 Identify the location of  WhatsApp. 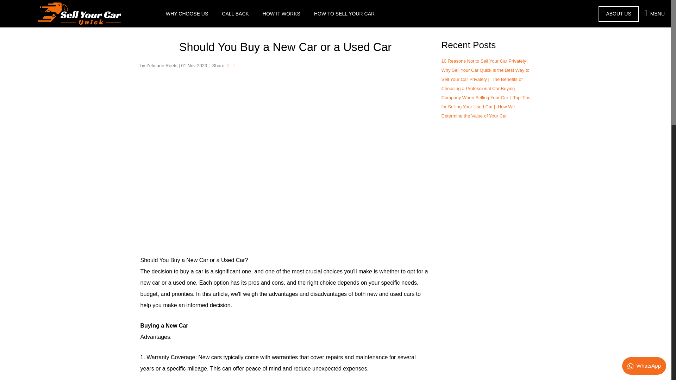
(644, 365).